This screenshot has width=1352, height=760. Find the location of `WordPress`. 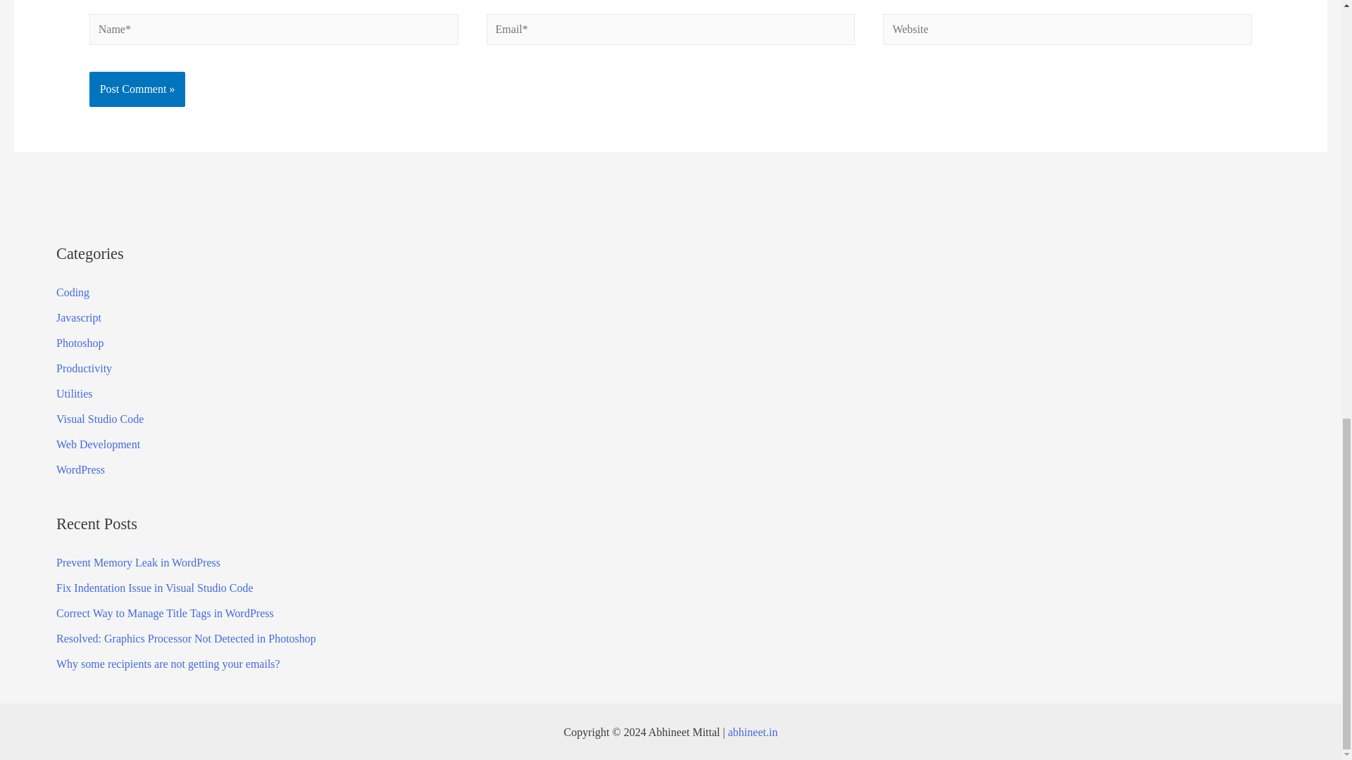

WordPress is located at coordinates (80, 469).